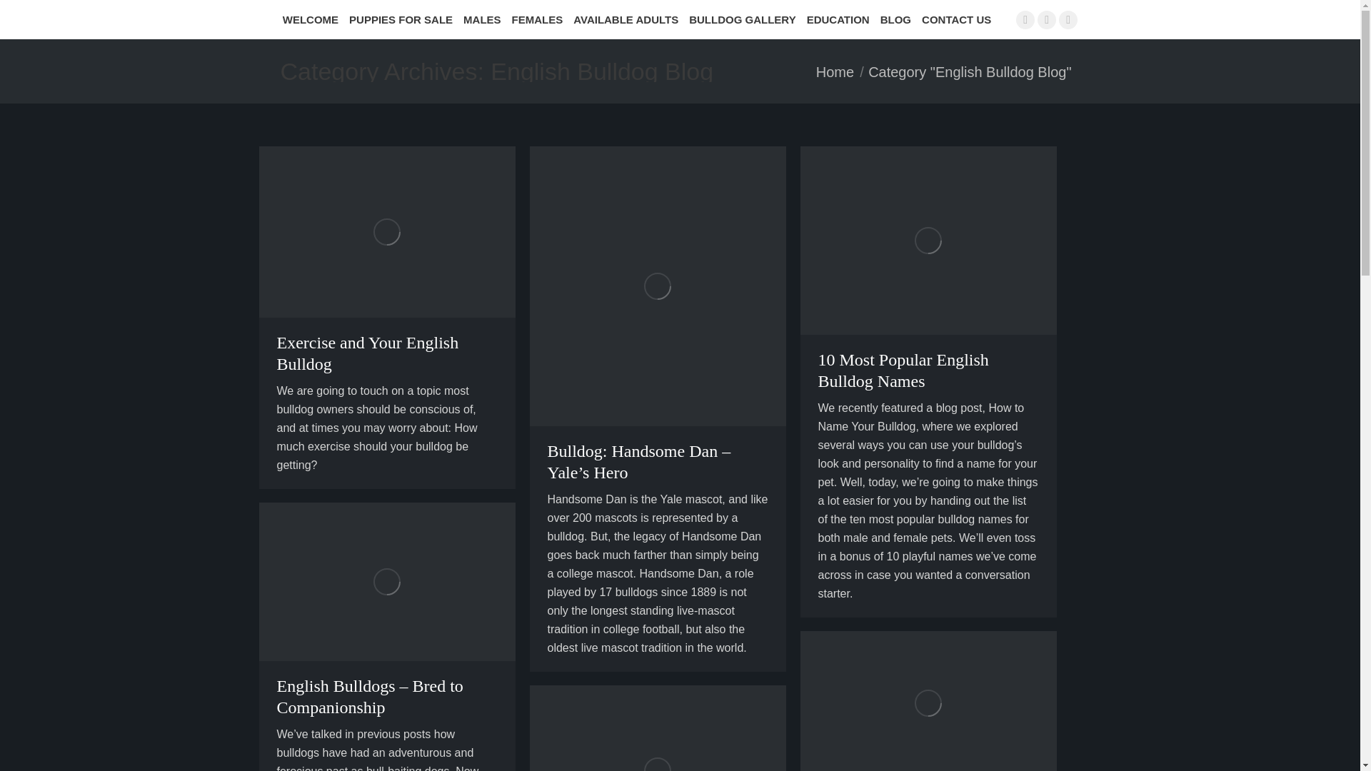 The height and width of the screenshot is (771, 1371). Describe the element at coordinates (1068, 19) in the screenshot. I see `YouTube page opens in new window` at that location.